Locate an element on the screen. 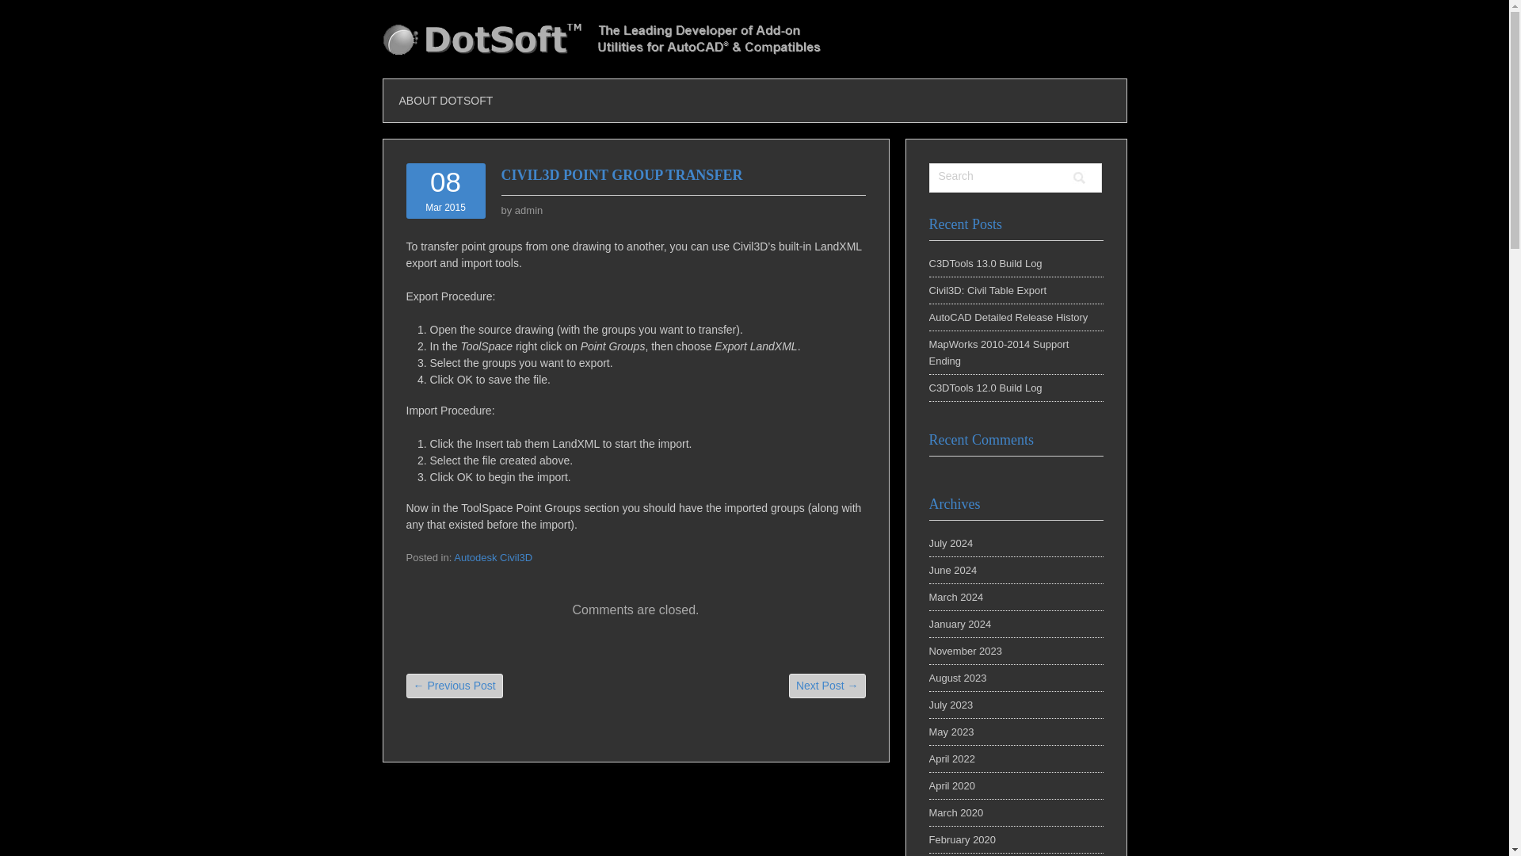 The width and height of the screenshot is (1521, 856). Search is located at coordinates (1079, 178).